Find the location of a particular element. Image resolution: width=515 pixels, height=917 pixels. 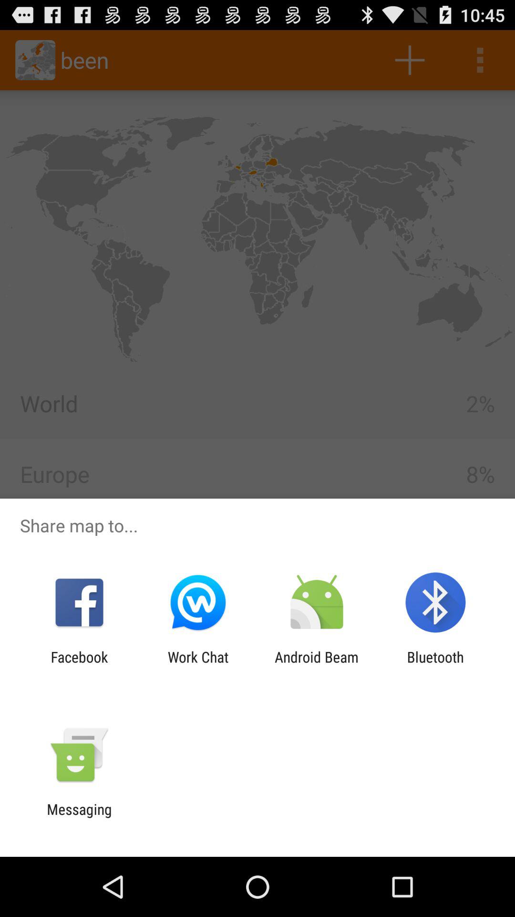

flip to the android beam app is located at coordinates (317, 665).